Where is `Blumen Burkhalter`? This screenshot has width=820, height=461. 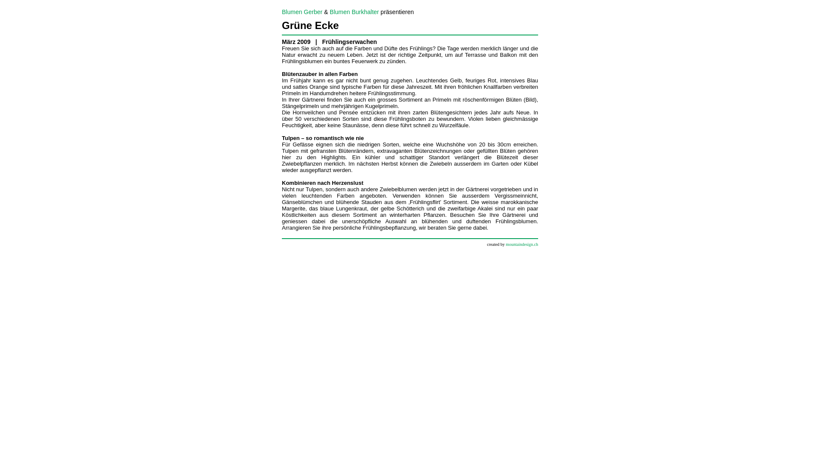 Blumen Burkhalter is located at coordinates (354, 12).